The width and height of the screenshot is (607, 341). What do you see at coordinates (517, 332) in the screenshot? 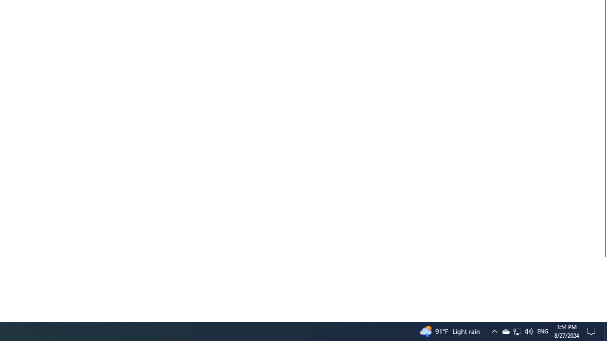
I see `Tray Input Indicator - English (United States)` at bounding box center [517, 332].